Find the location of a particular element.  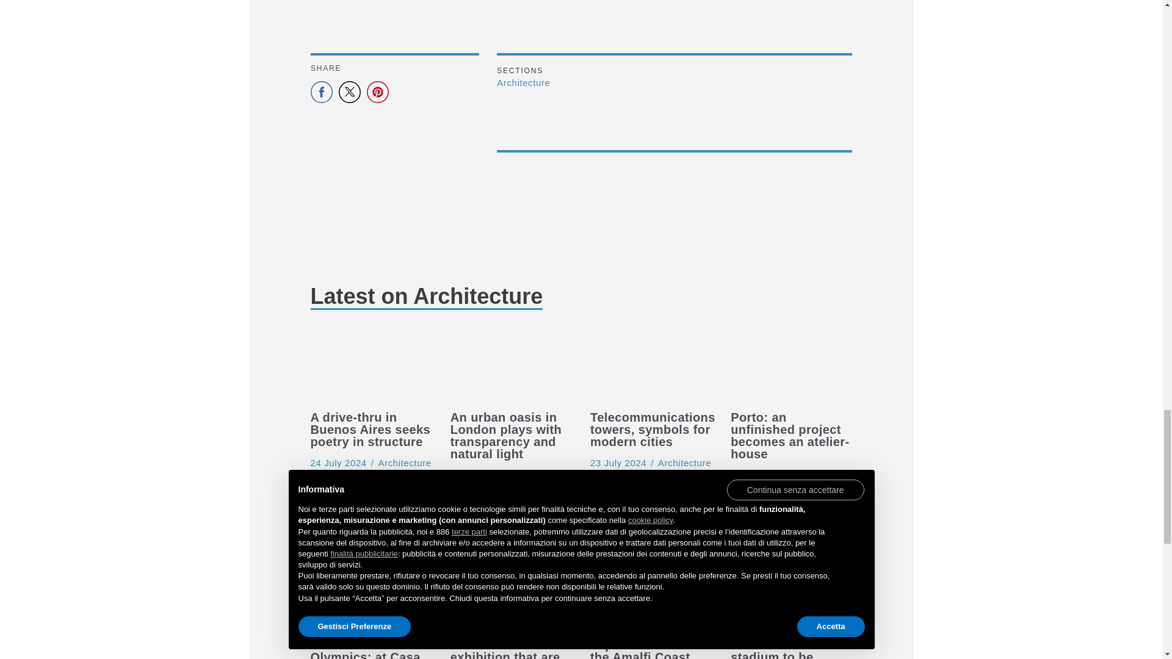

Telecommunications towers, symbols for modern cities is located at coordinates (618, 463).